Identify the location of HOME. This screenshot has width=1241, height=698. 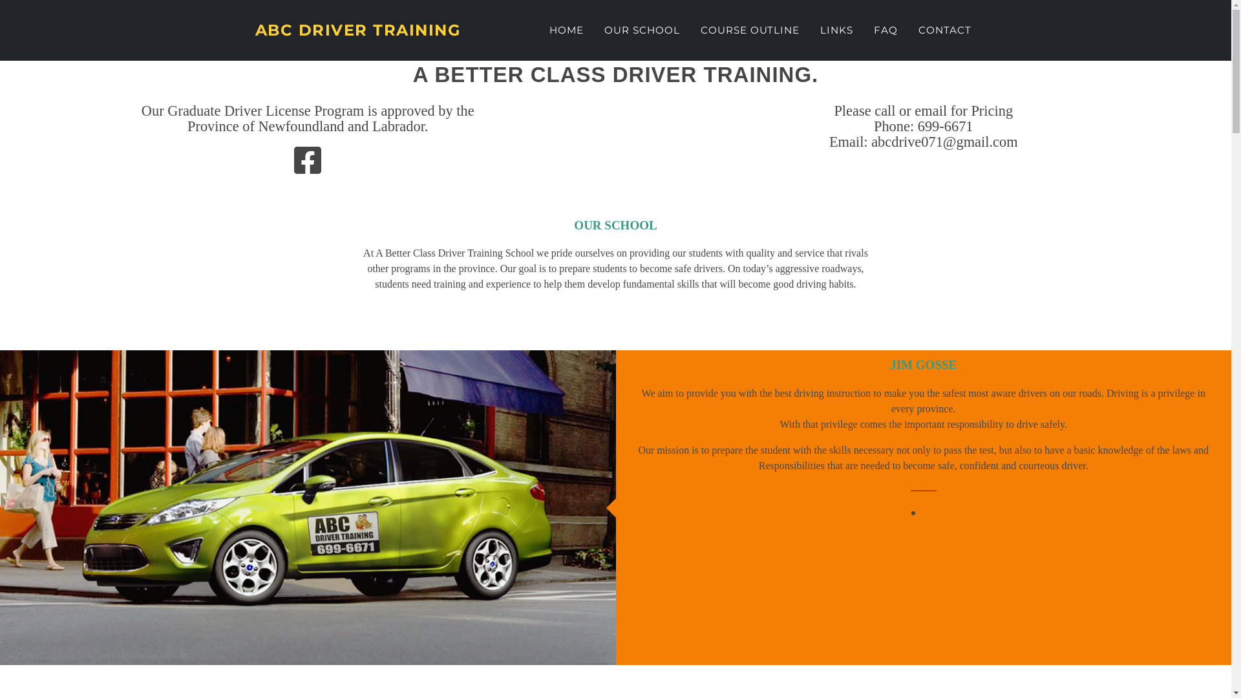
(567, 31).